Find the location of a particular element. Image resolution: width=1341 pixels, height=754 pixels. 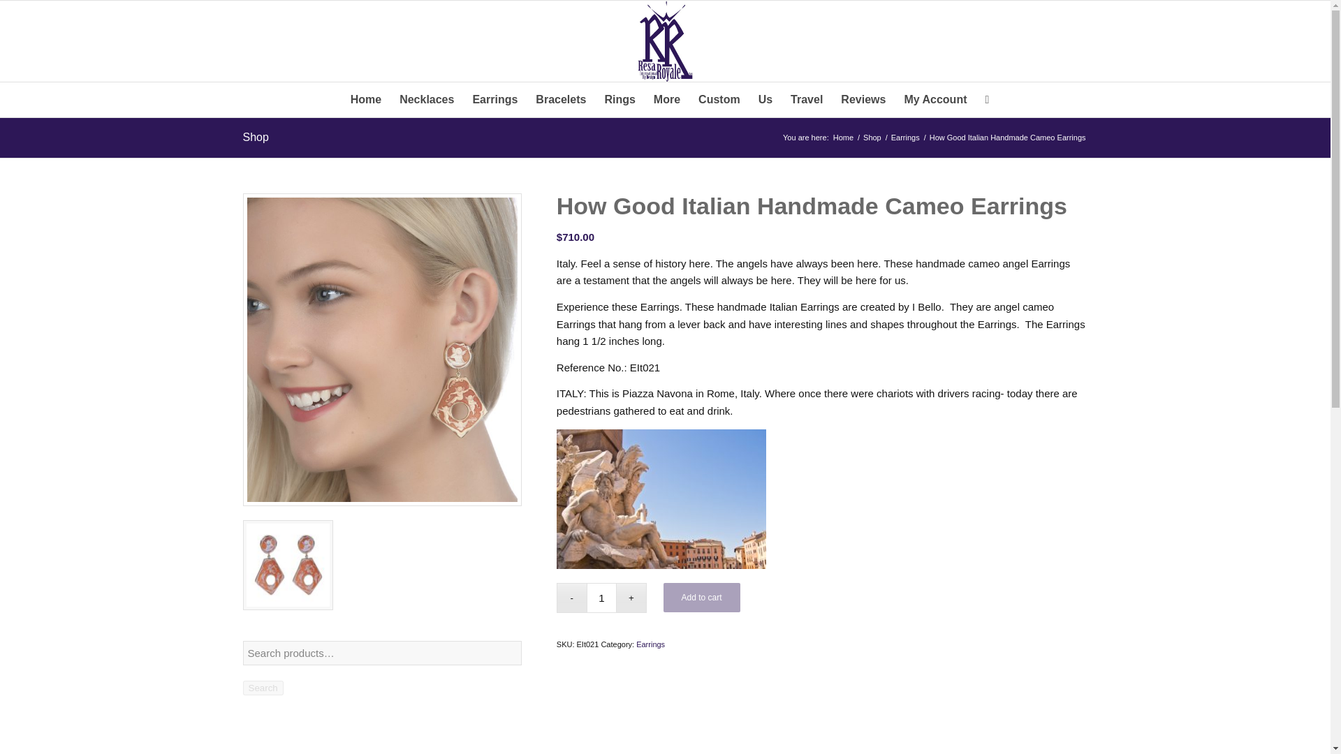

Custom is located at coordinates (719, 99).